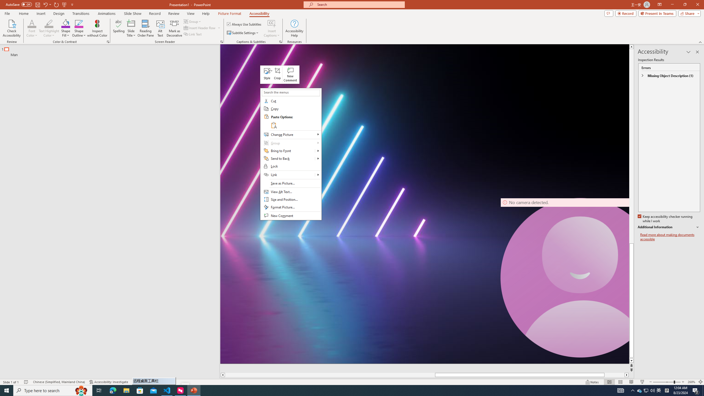 The width and height of the screenshot is (704, 396). I want to click on Save as Picture..., so click(291, 183).